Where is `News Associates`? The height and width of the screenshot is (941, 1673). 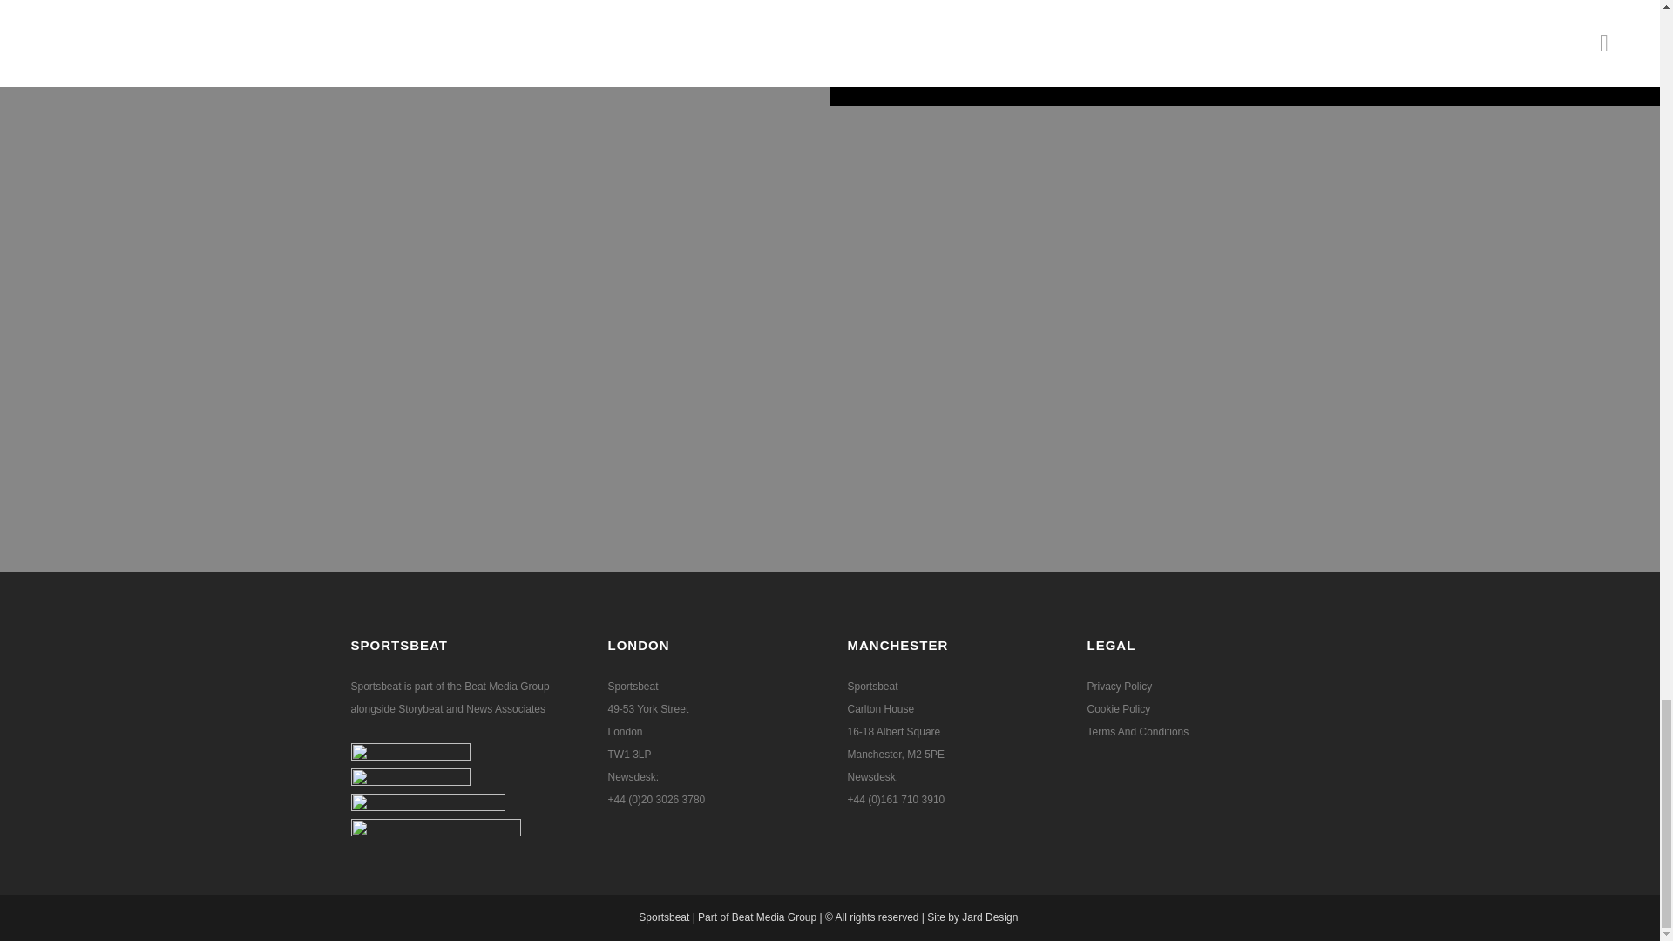
News Associates is located at coordinates (505, 708).